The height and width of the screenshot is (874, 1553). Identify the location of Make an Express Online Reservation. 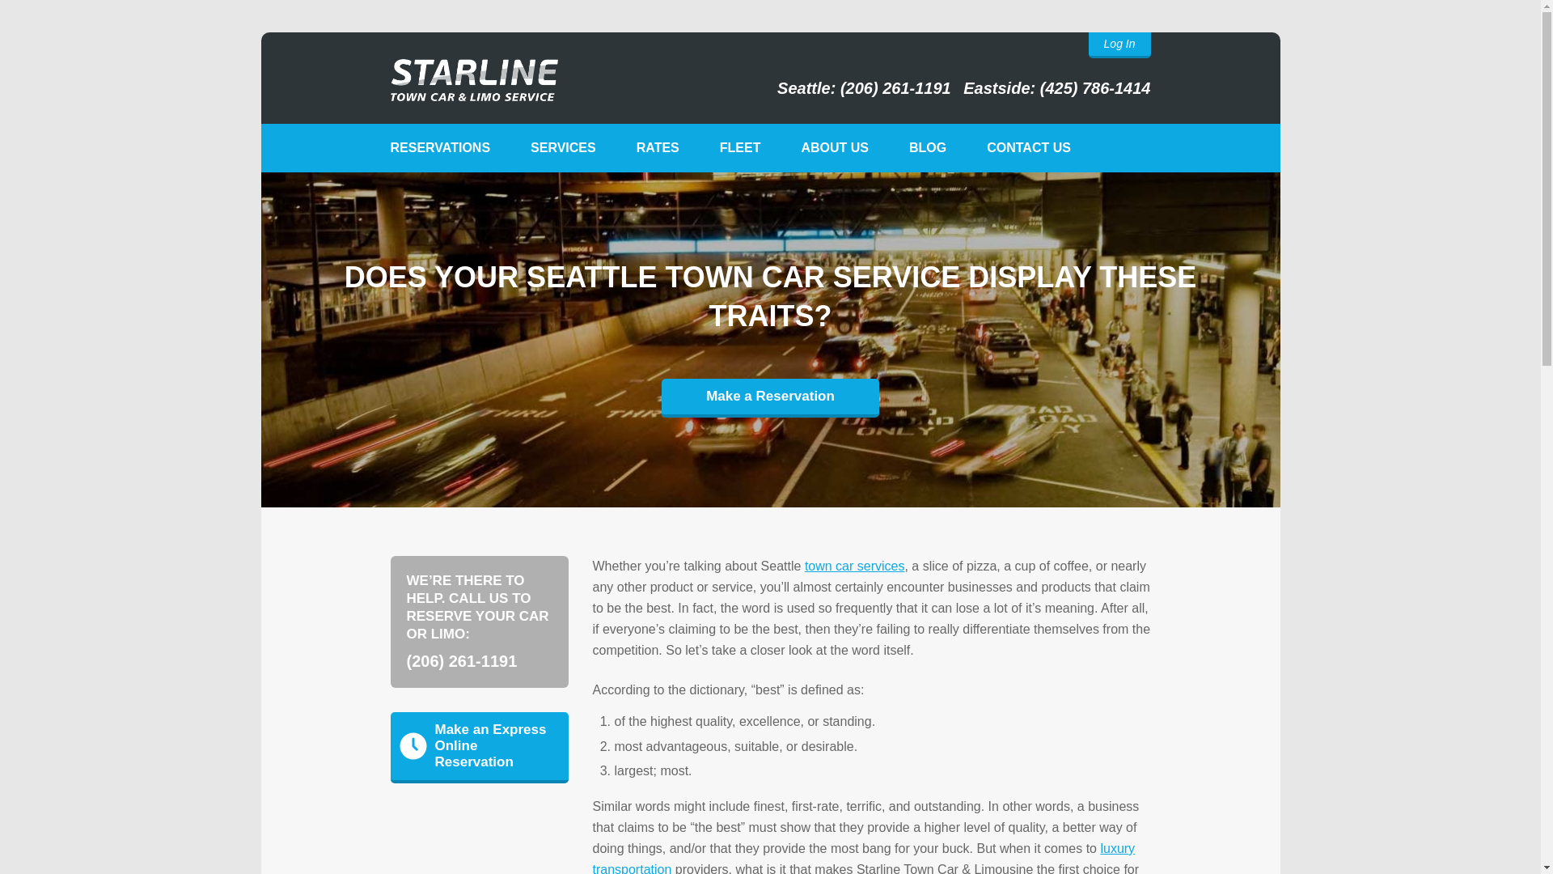
(479, 748).